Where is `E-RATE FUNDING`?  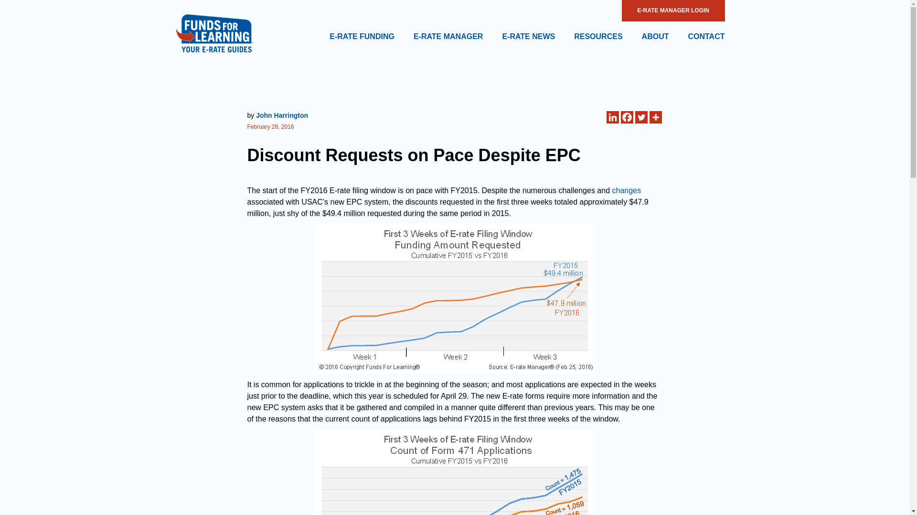 E-RATE FUNDING is located at coordinates (362, 37).